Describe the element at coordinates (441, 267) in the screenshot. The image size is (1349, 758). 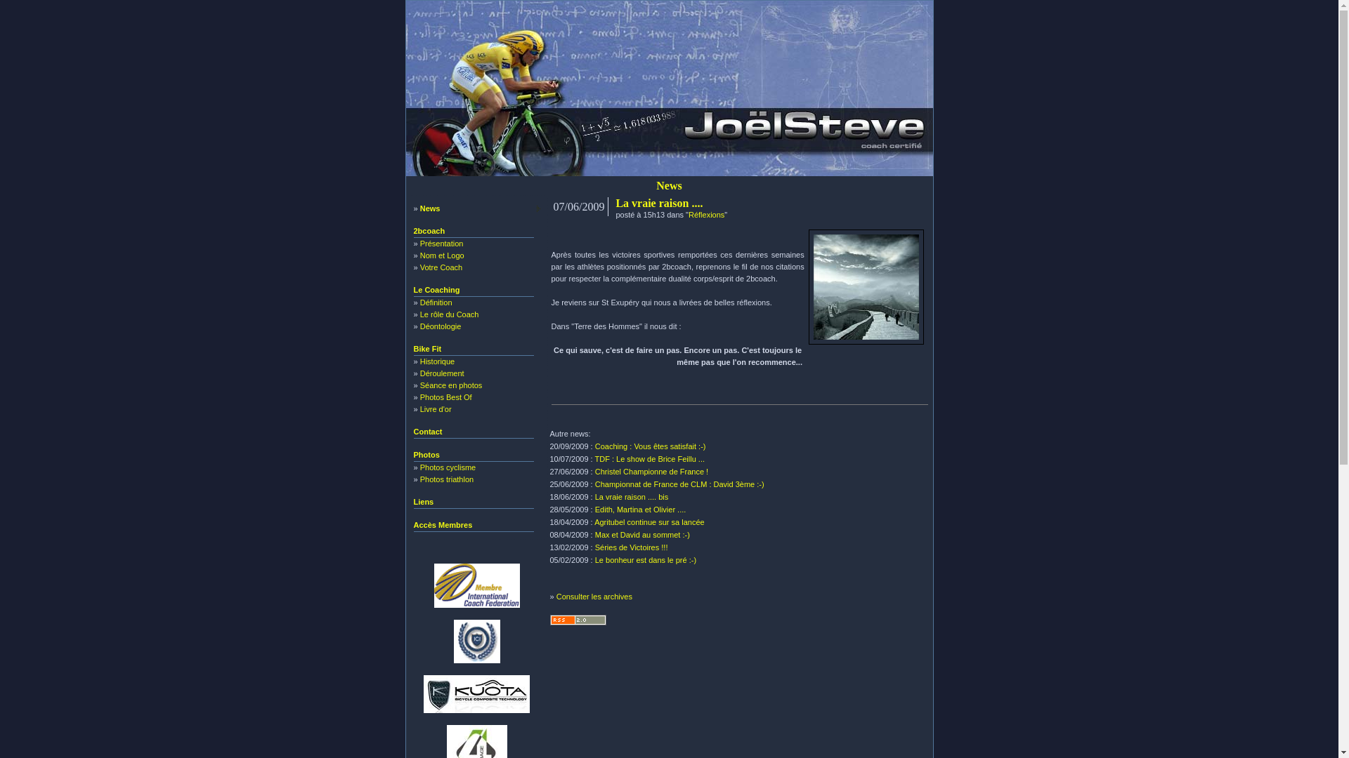
I see `Votre Coach` at that location.